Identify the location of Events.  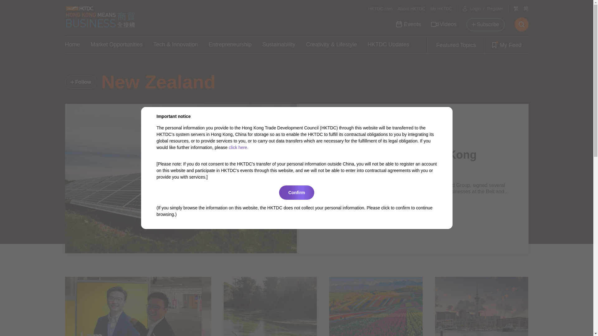
(408, 24).